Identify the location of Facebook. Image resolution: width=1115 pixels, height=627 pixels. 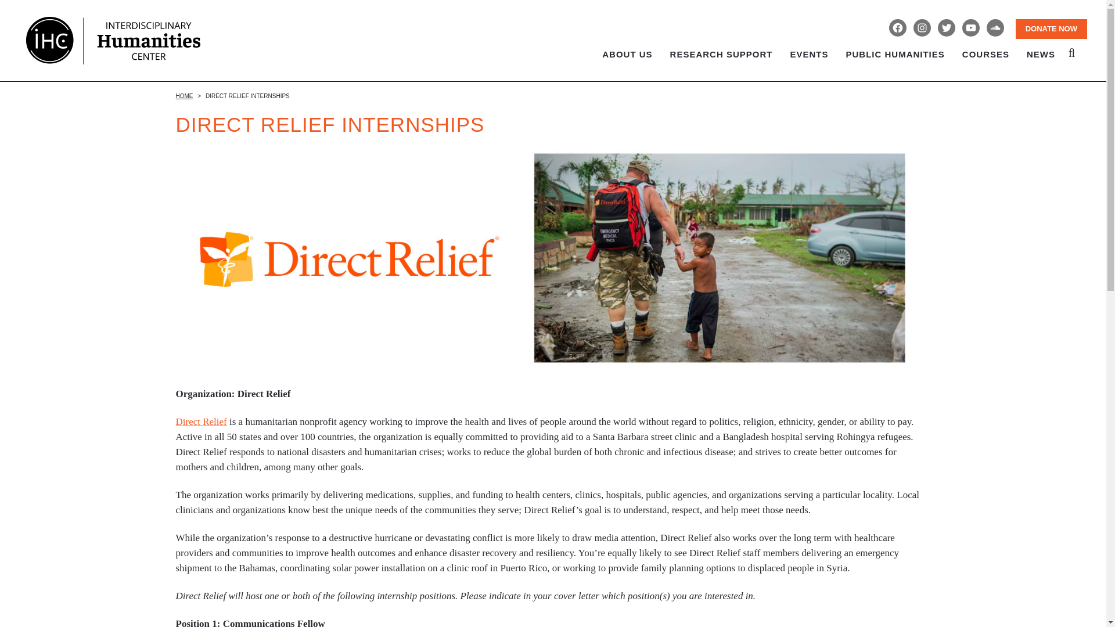
(897, 28).